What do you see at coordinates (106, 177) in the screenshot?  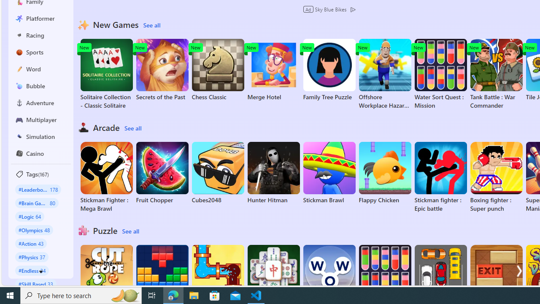 I see `Stickman Fighter : Mega Brawl` at bounding box center [106, 177].